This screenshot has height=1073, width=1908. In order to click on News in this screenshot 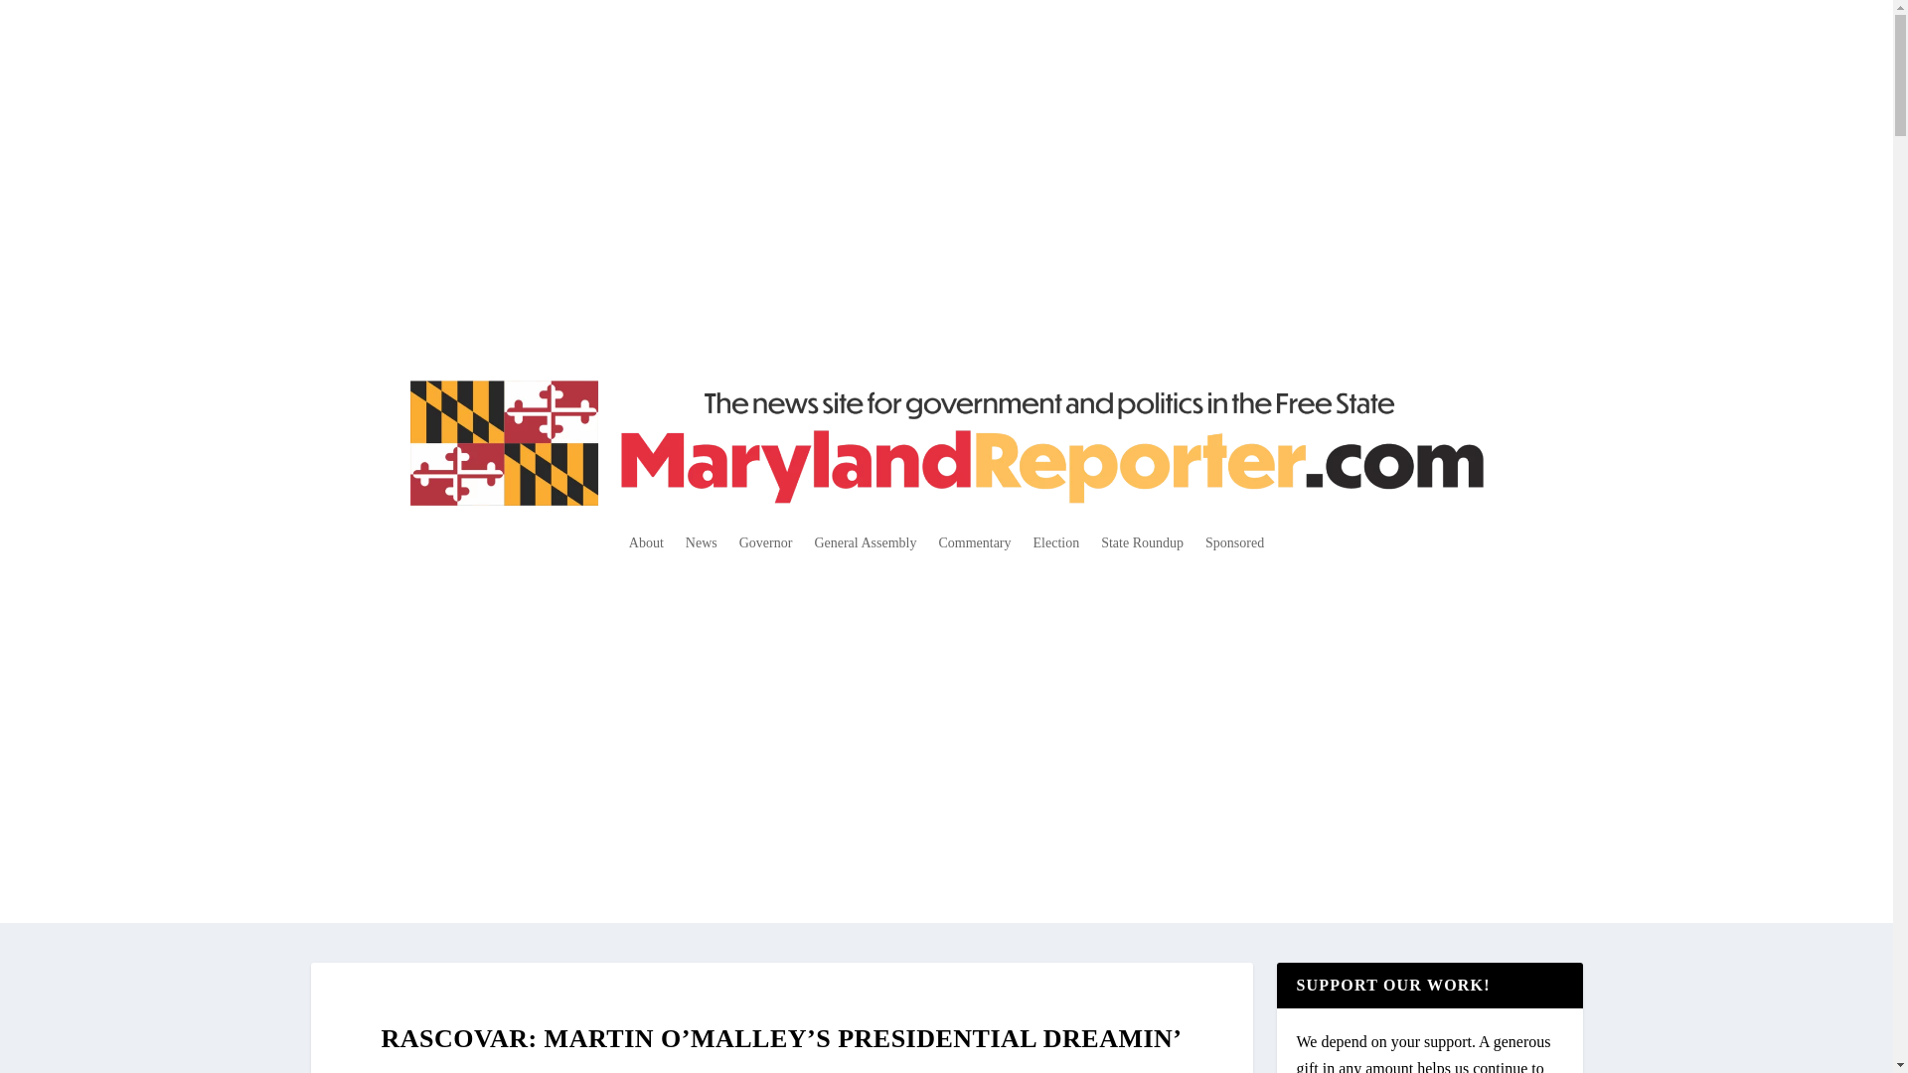, I will do `click(857, 1071)`.